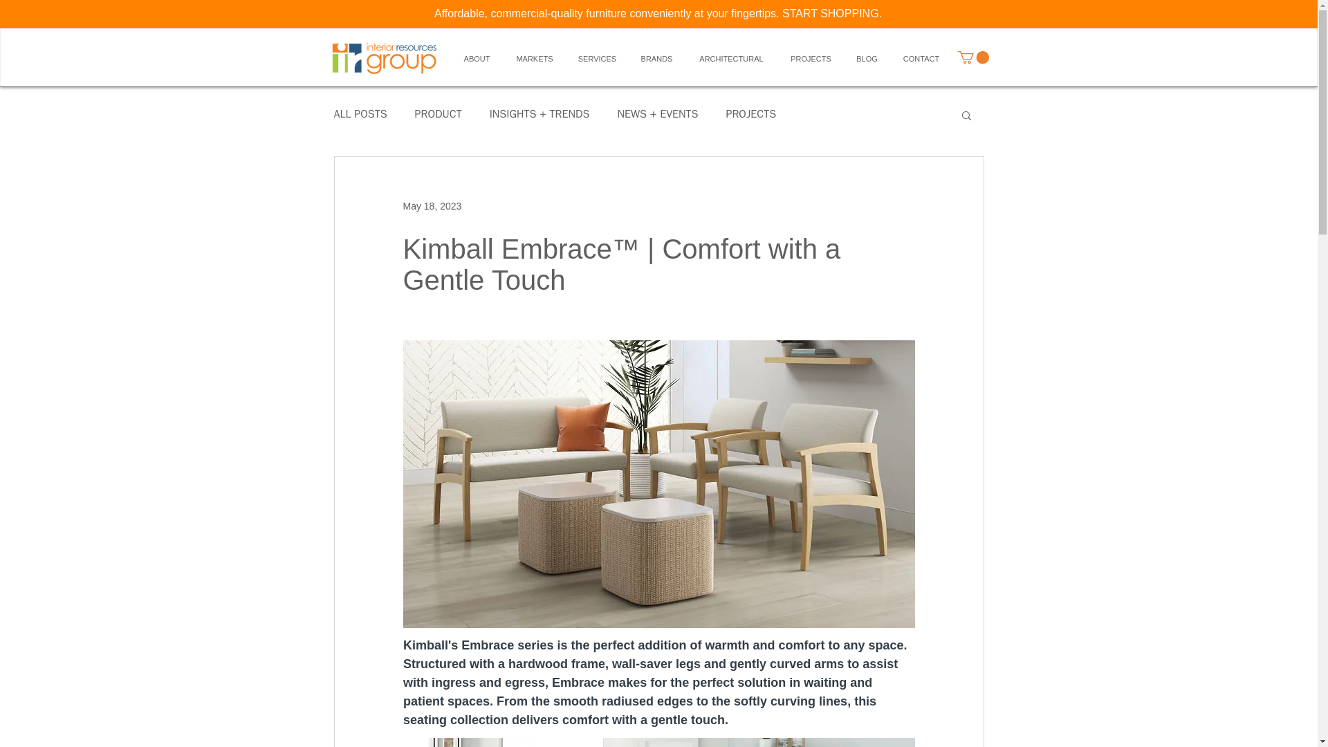 The height and width of the screenshot is (747, 1328). I want to click on PRODUCT, so click(439, 115).